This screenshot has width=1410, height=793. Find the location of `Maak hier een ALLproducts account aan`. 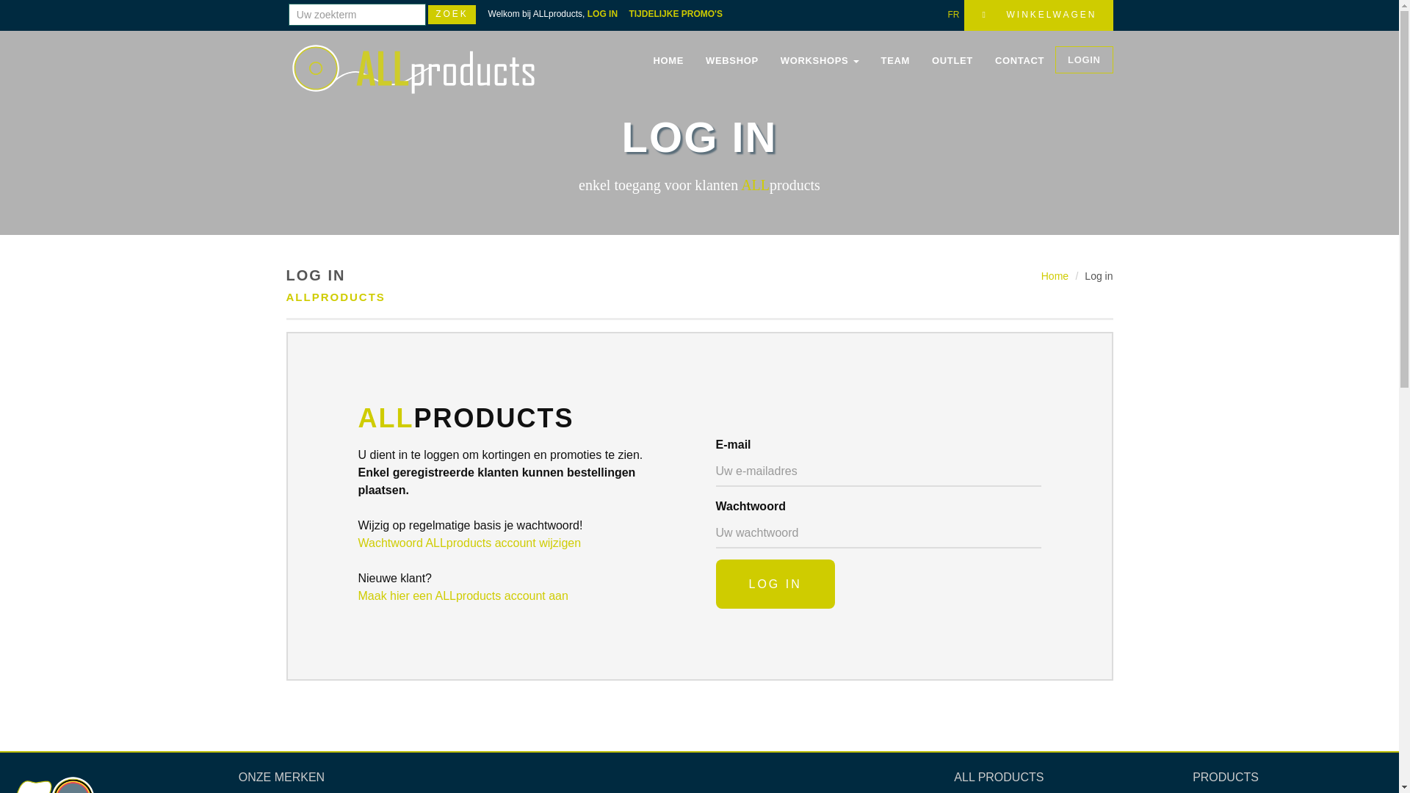

Maak hier een ALLproducts account aan is located at coordinates (463, 596).